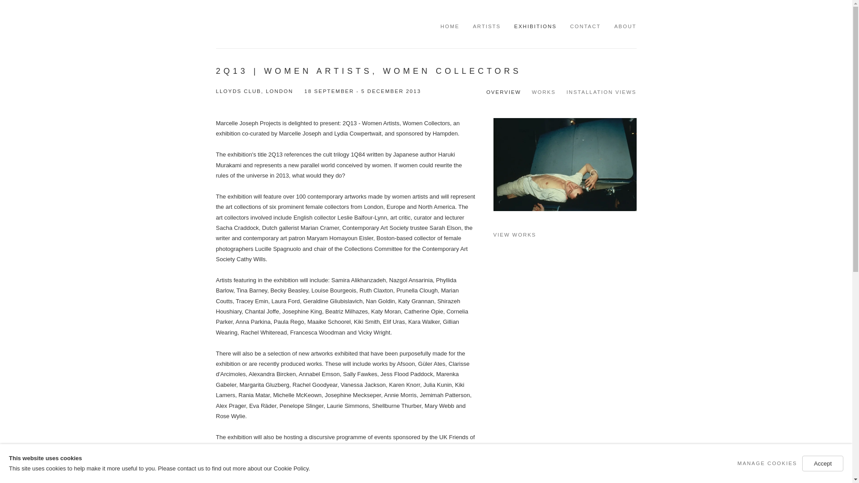  I want to click on VIEW WORKS, so click(565, 235).